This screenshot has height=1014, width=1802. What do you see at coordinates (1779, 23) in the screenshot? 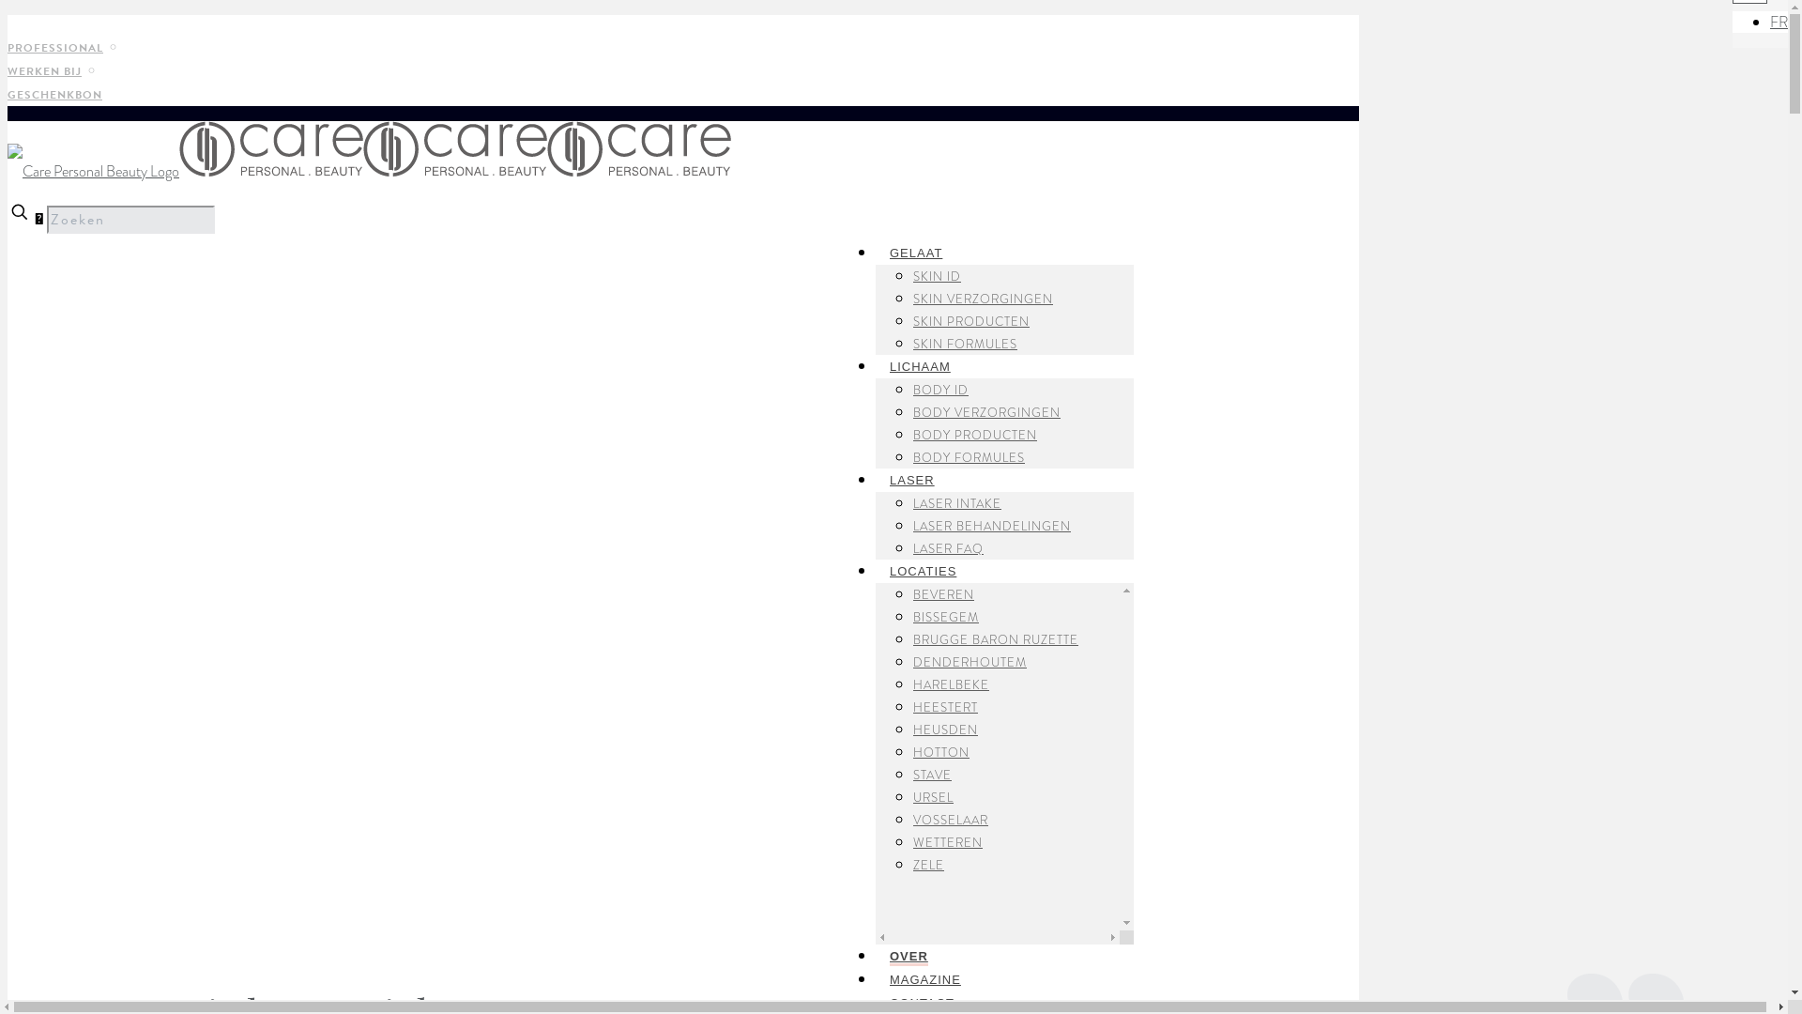
I see `FR` at bounding box center [1779, 23].